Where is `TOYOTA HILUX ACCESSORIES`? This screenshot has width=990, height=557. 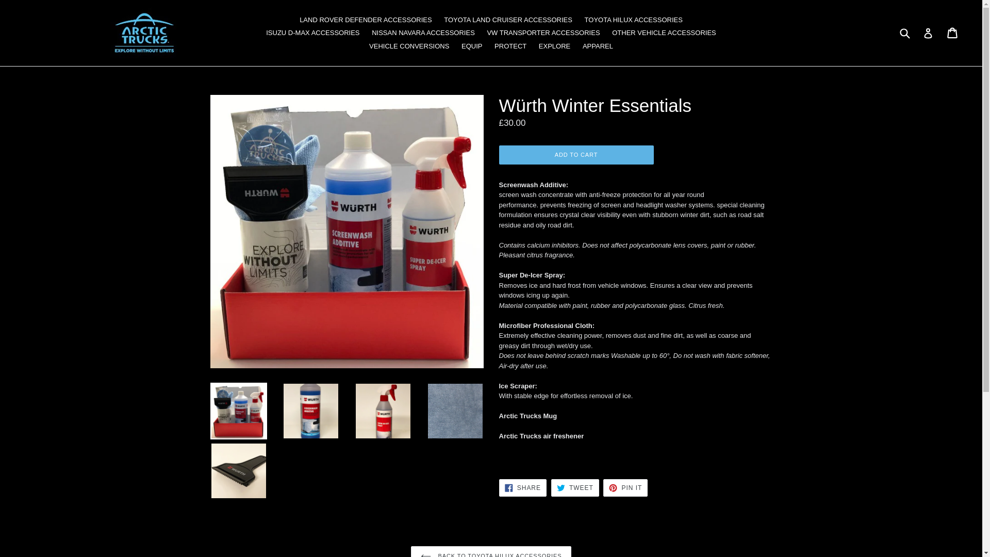
TOYOTA HILUX ACCESSORIES is located at coordinates (633, 20).